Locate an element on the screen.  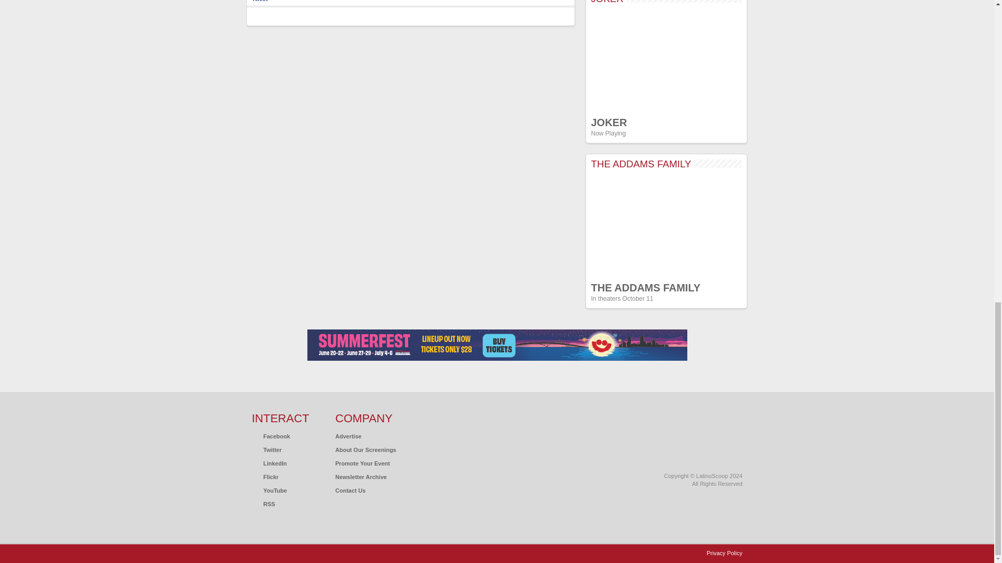
YouTube video player is located at coordinates (666, 225).